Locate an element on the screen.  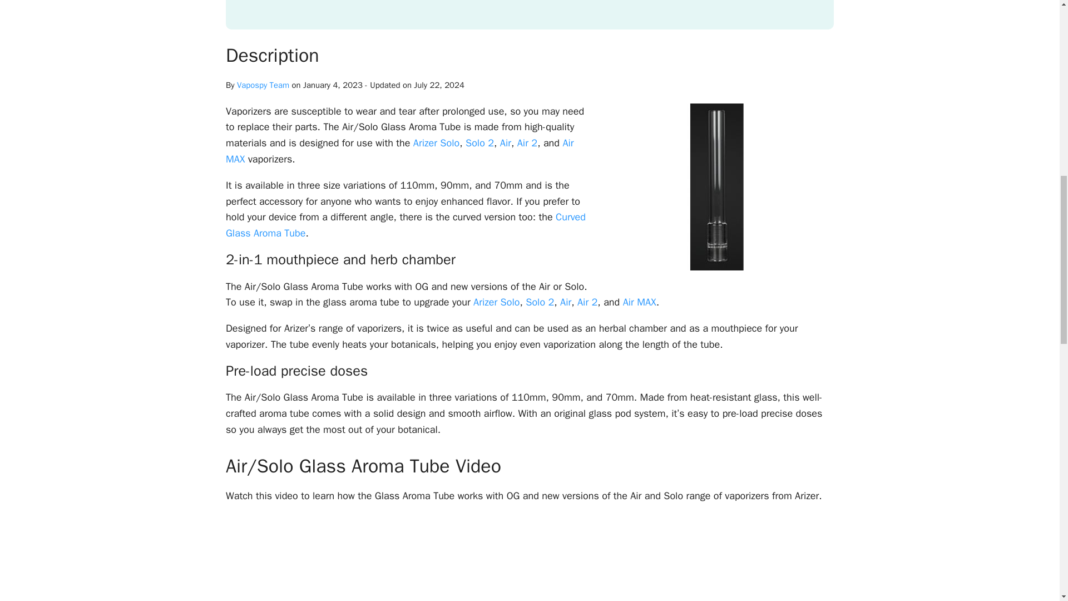
Air 2 is located at coordinates (587, 302).